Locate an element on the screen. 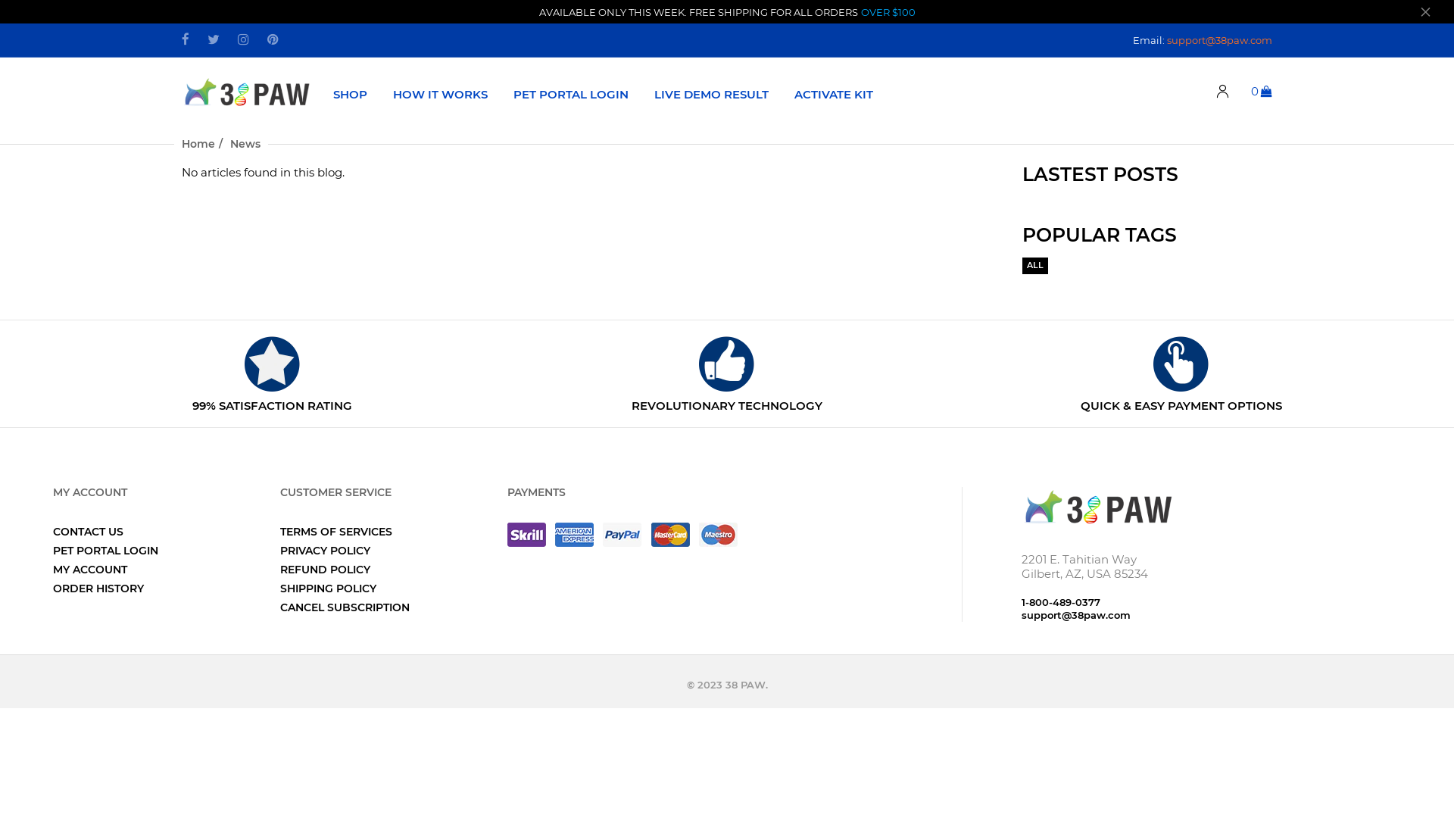 The height and width of the screenshot is (818, 1454). SHOP is located at coordinates (350, 94).